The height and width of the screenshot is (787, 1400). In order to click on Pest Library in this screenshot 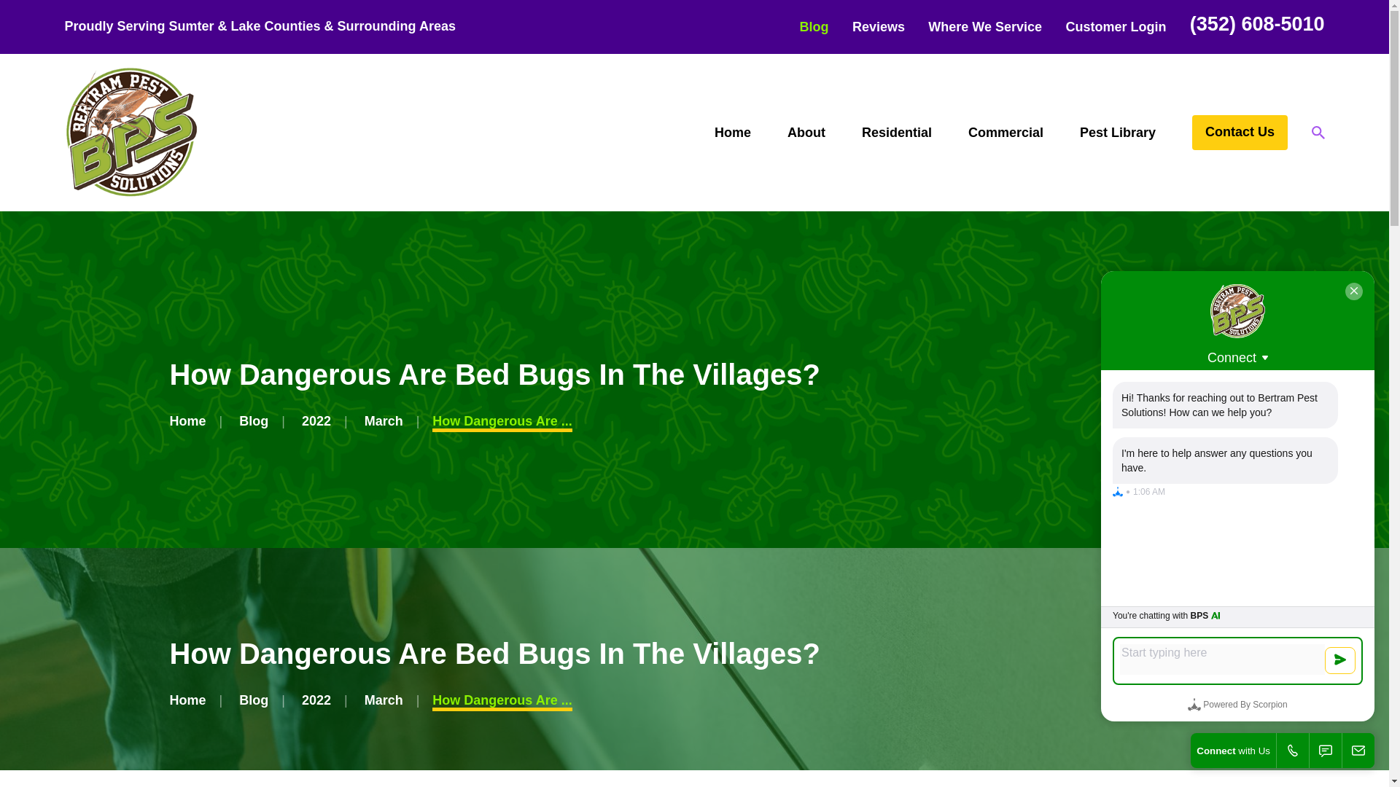, I will do `click(1117, 133)`.